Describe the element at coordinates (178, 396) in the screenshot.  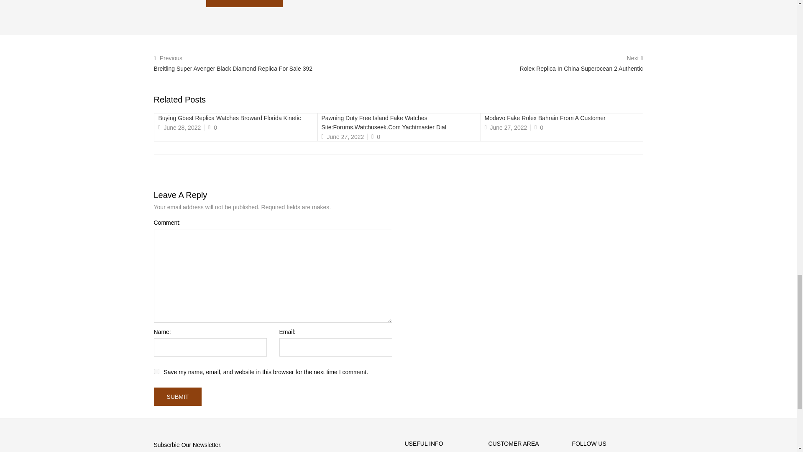
I see `submit` at that location.